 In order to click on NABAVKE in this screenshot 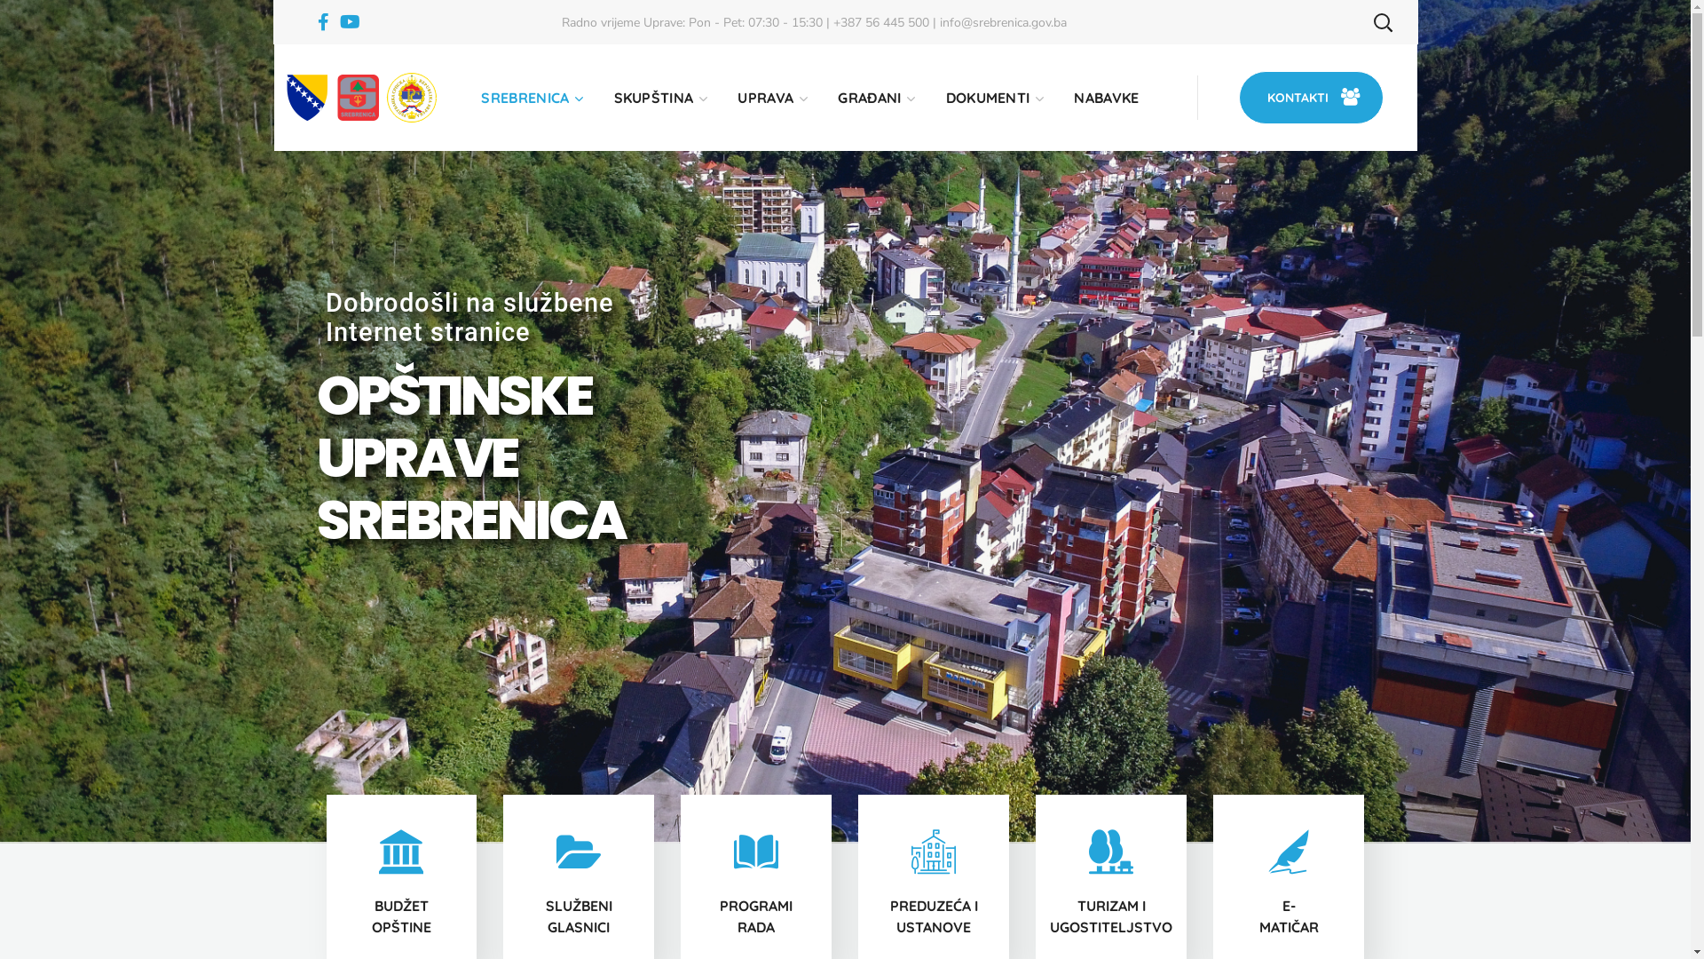, I will do `click(1106, 98)`.